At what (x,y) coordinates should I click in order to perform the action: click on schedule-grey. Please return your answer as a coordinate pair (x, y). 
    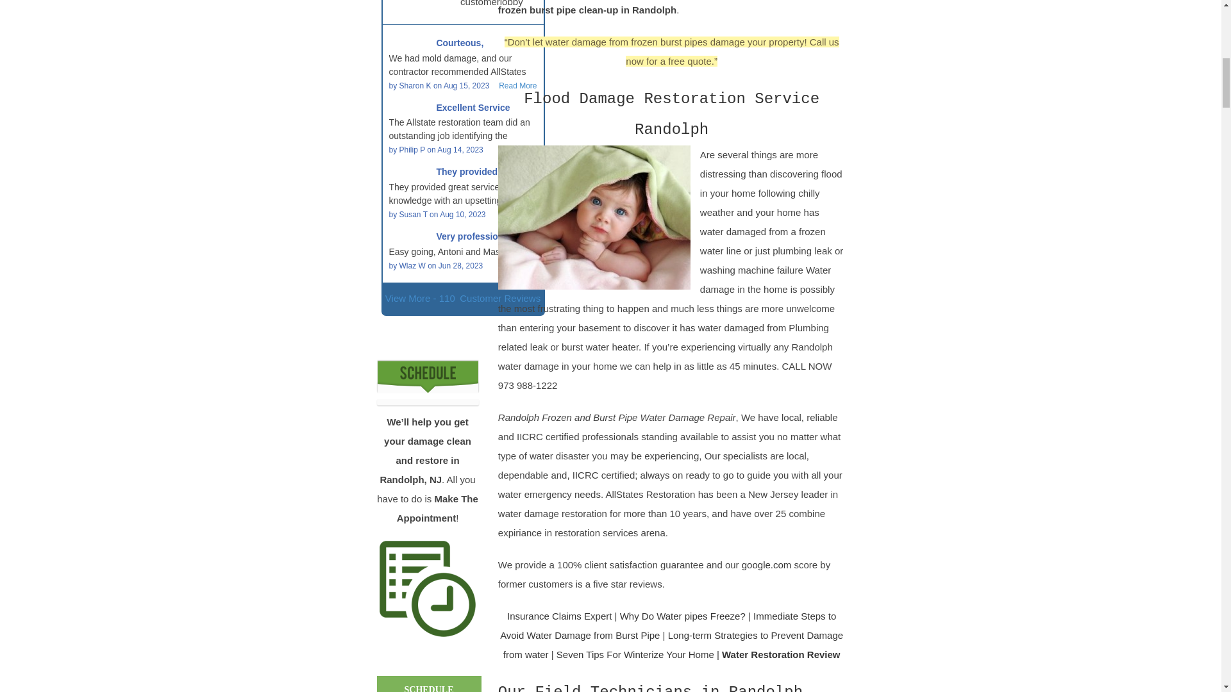
    Looking at the image, I should click on (427, 588).